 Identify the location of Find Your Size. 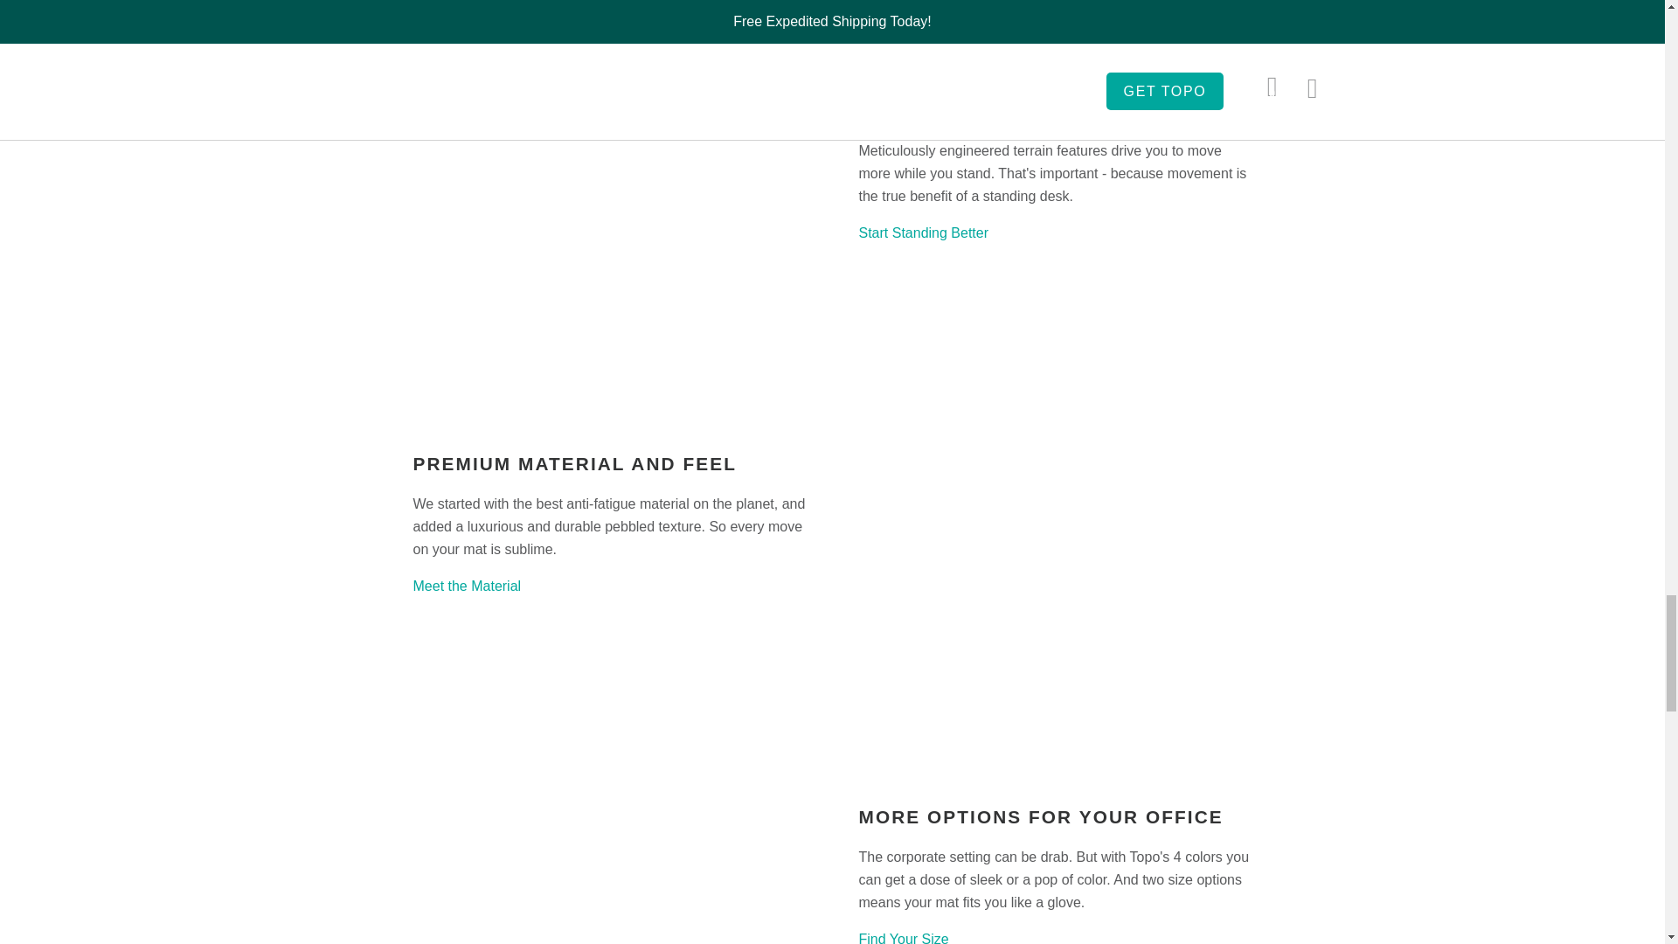
(902, 937).